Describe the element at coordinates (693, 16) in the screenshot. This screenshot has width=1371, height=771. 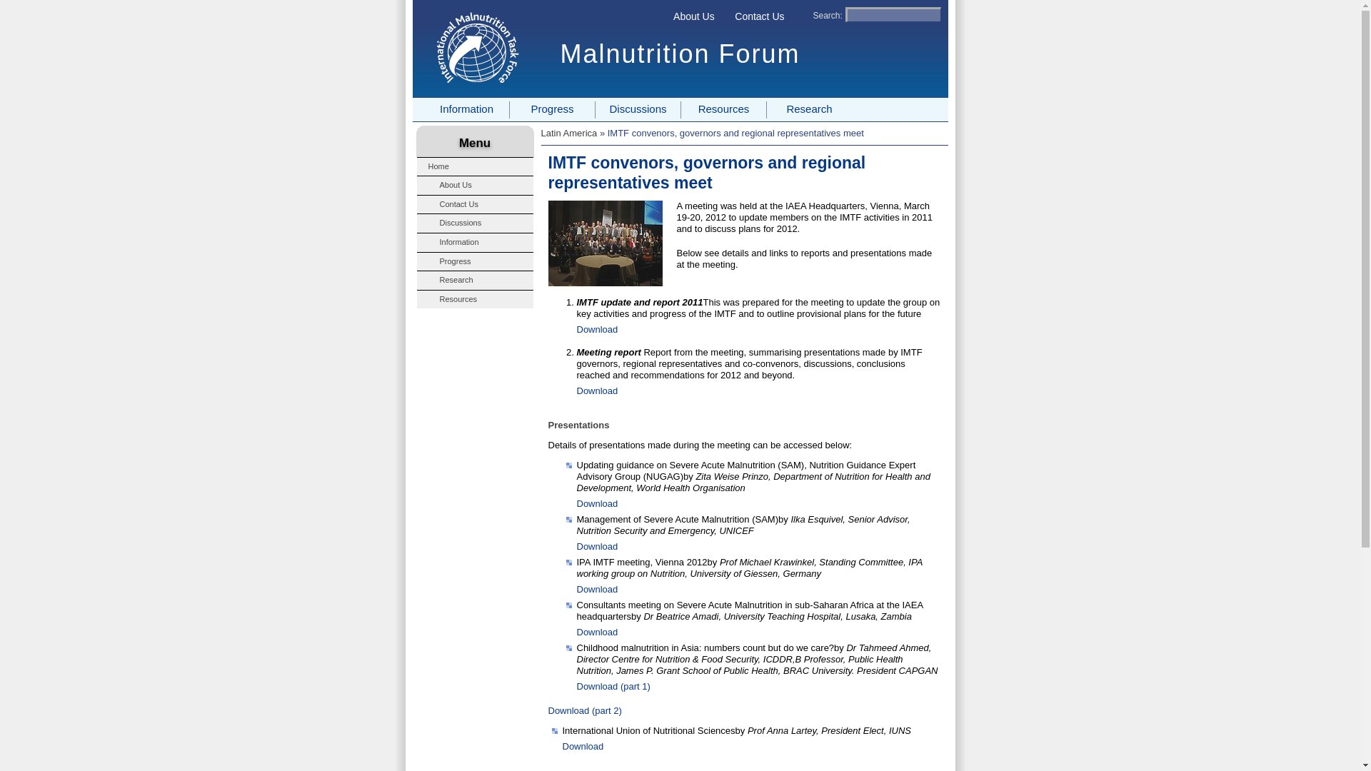
I see `About Us` at that location.